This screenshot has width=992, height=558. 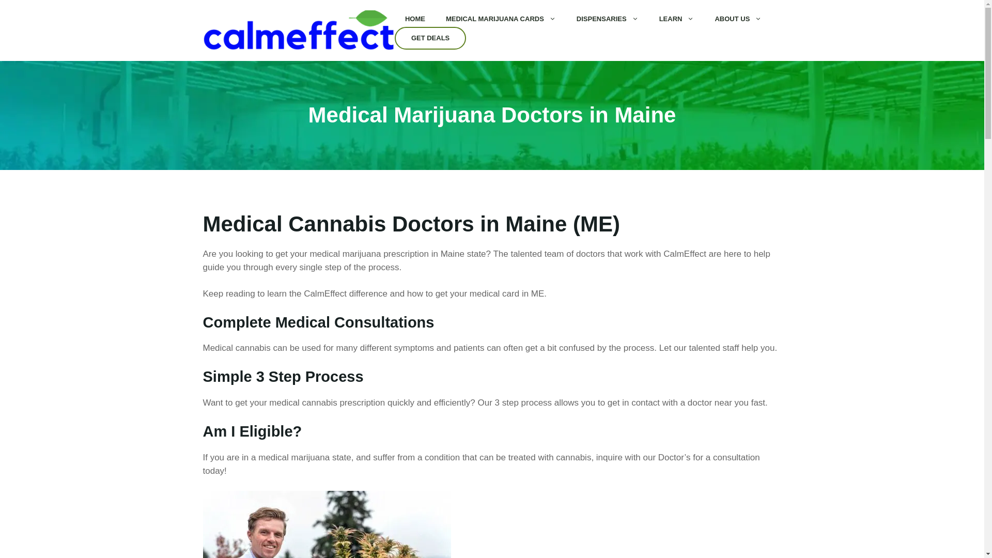 What do you see at coordinates (676, 19) in the screenshot?
I see `LEARN` at bounding box center [676, 19].